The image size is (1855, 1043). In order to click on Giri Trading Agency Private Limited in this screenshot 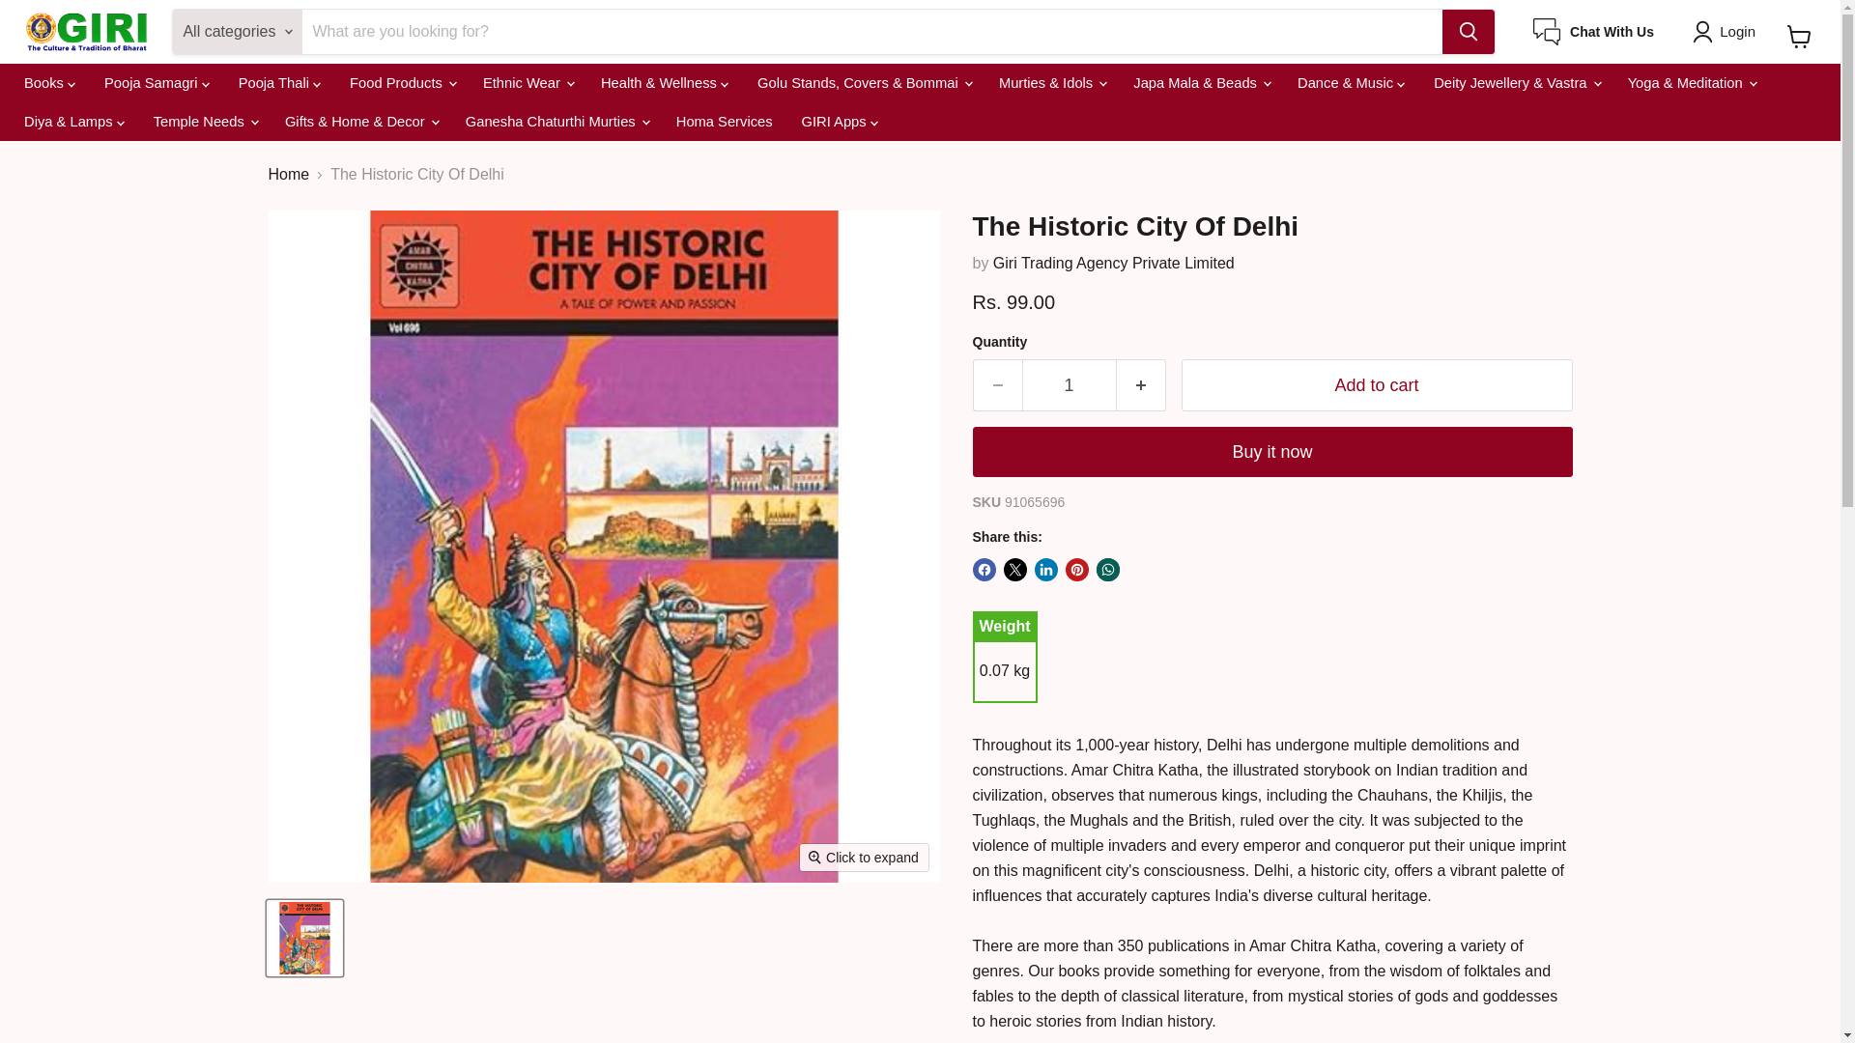, I will do `click(1113, 263)`.